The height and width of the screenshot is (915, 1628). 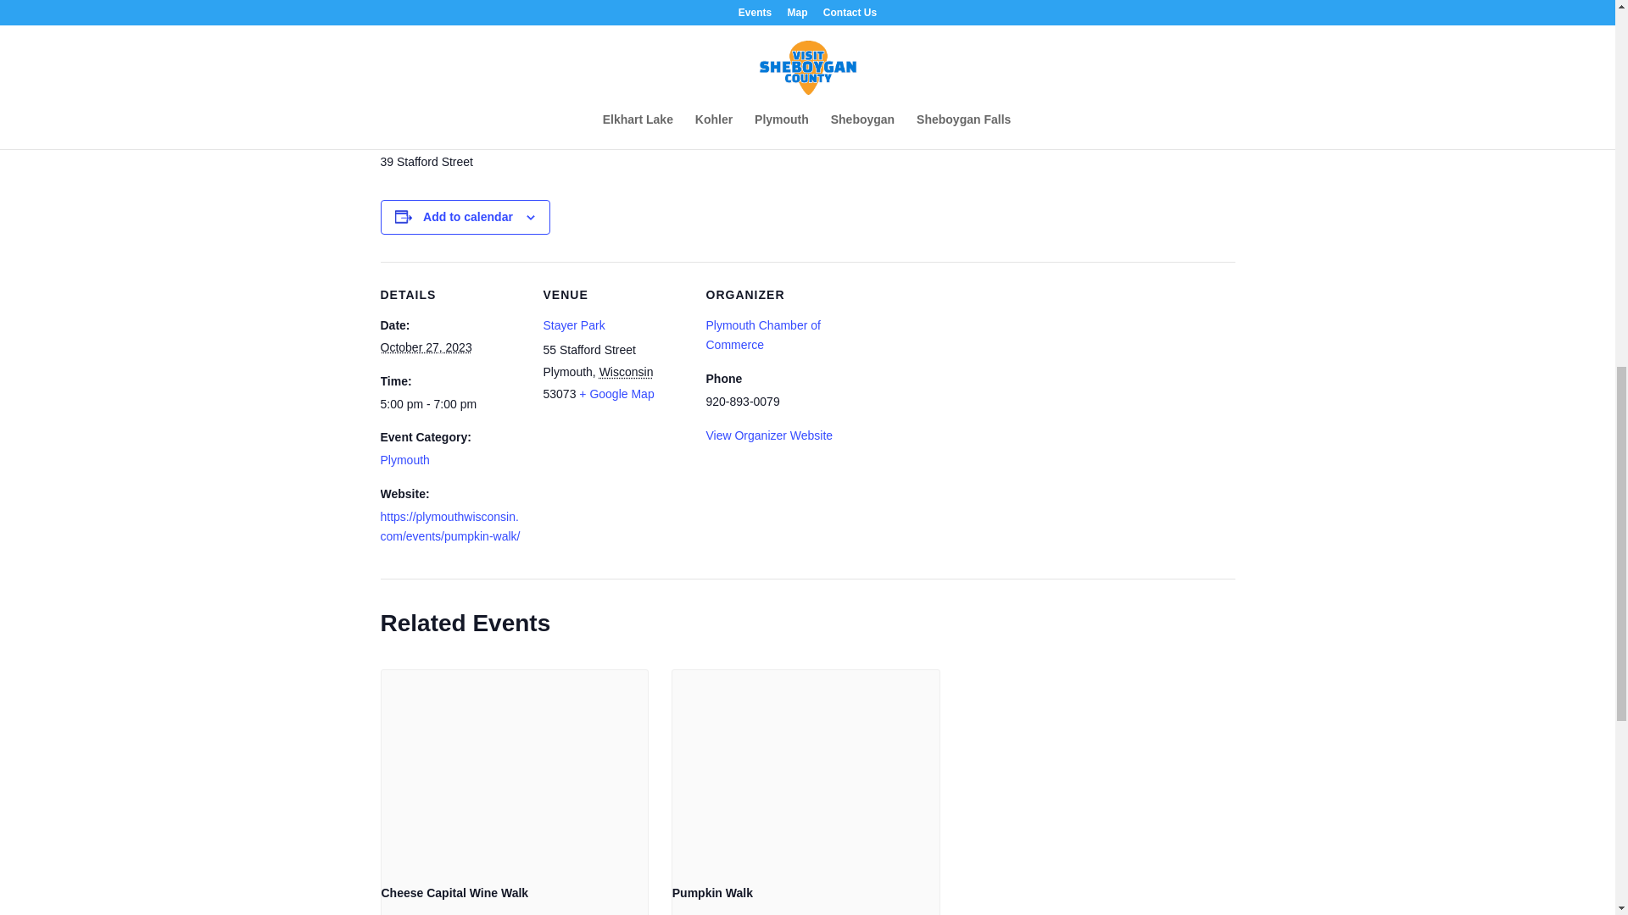 I want to click on Click to view a Google Map, so click(x=616, y=393).